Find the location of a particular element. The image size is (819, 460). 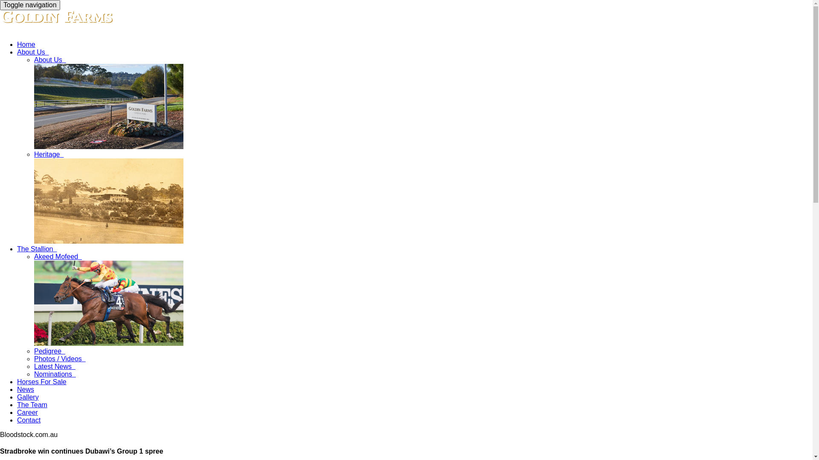

About Us   is located at coordinates (33, 52).